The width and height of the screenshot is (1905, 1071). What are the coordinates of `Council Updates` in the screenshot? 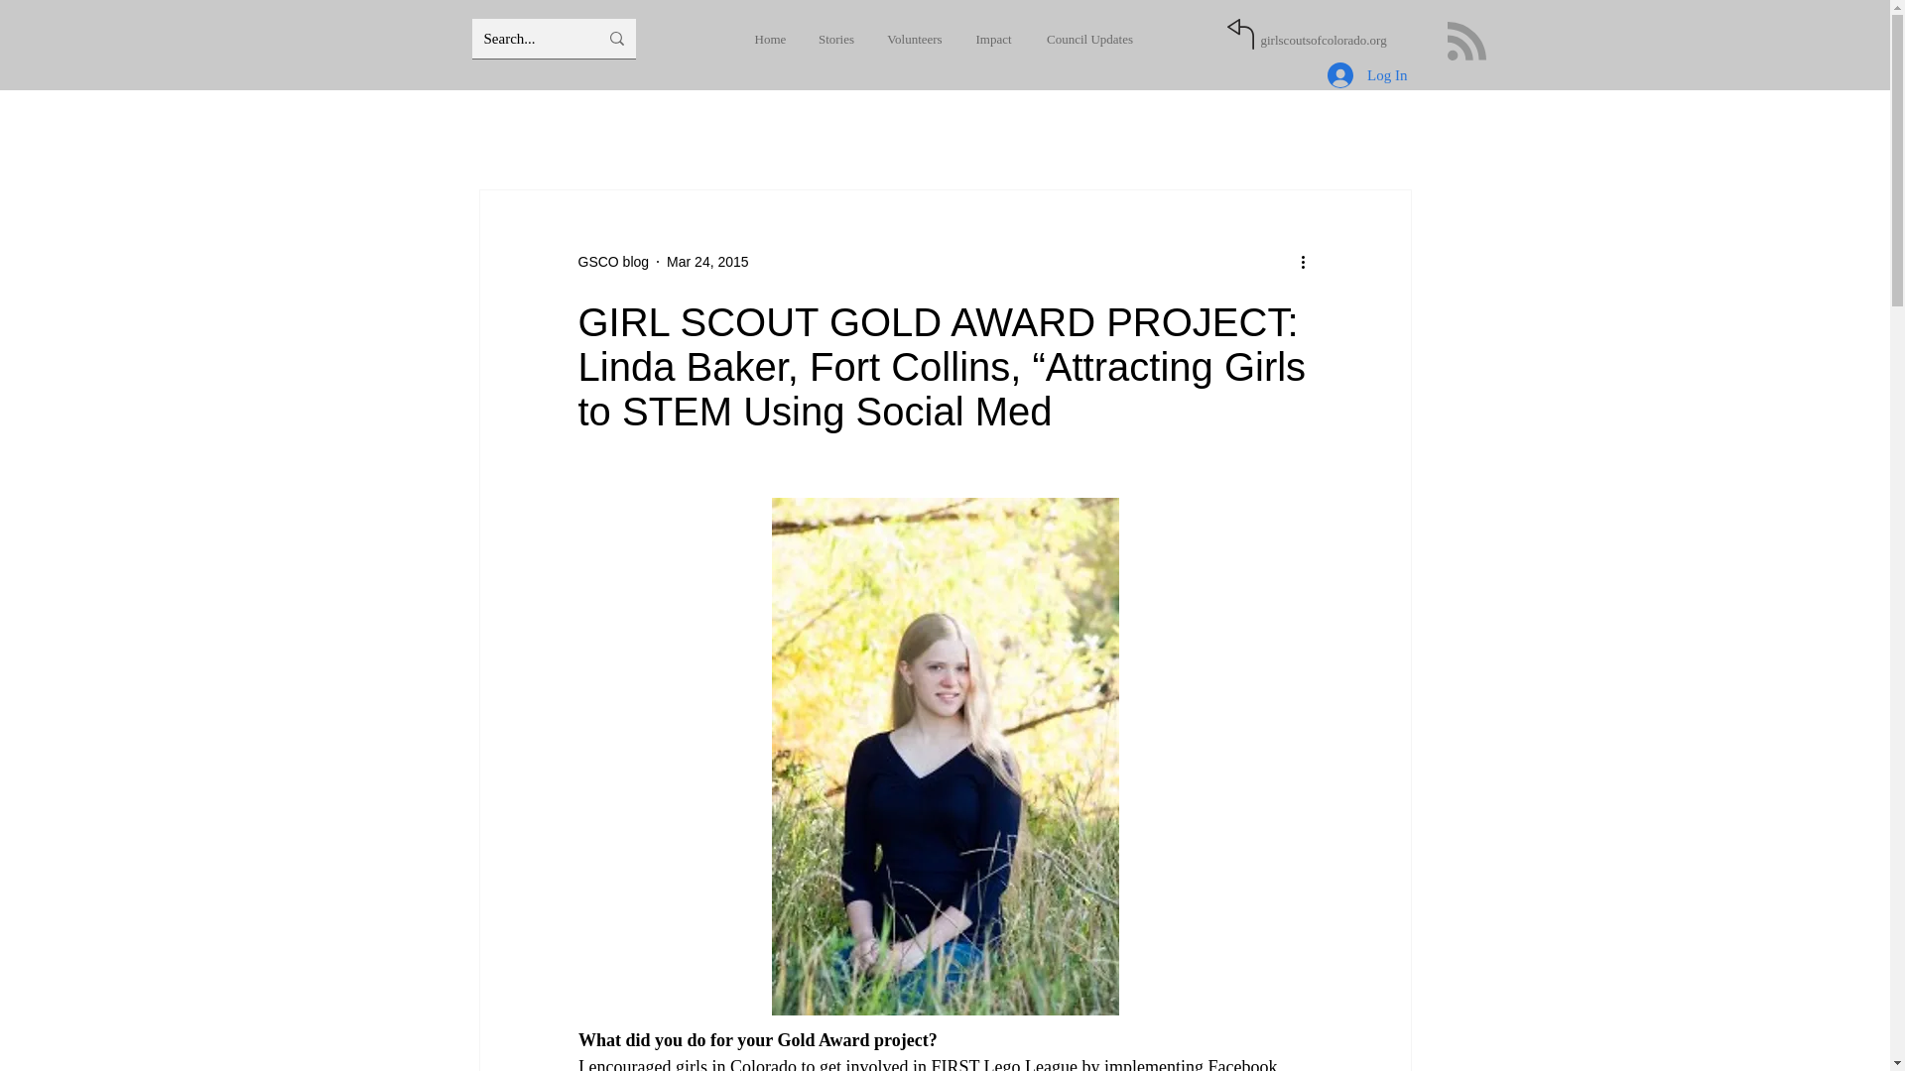 It's located at (1089, 39).